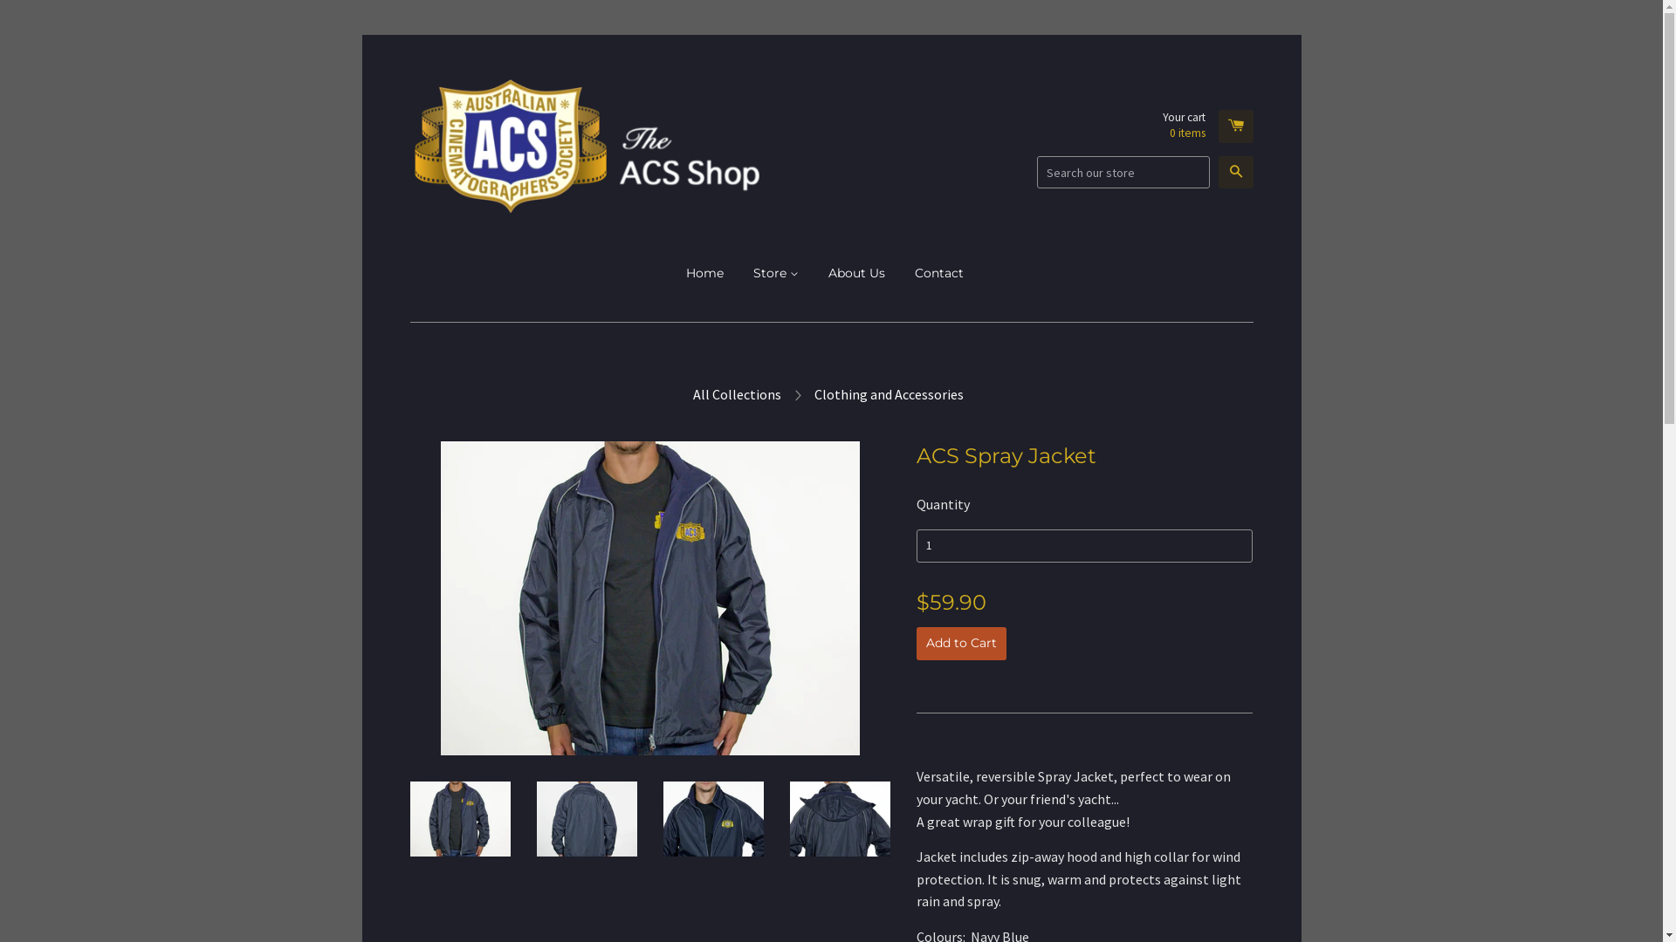 Image resolution: width=1676 pixels, height=942 pixels. I want to click on Your cart
0 items, so click(1208, 126).